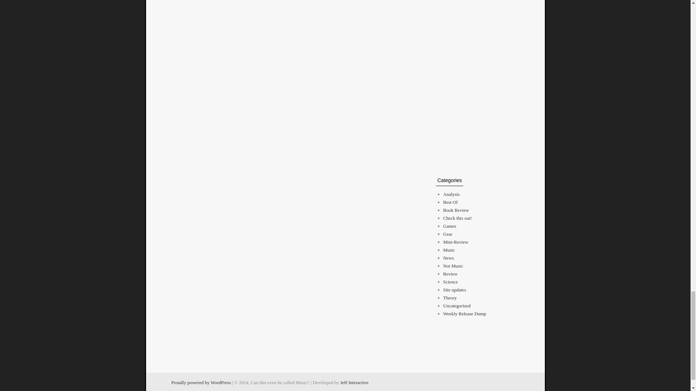  I want to click on Music, so click(449, 250).